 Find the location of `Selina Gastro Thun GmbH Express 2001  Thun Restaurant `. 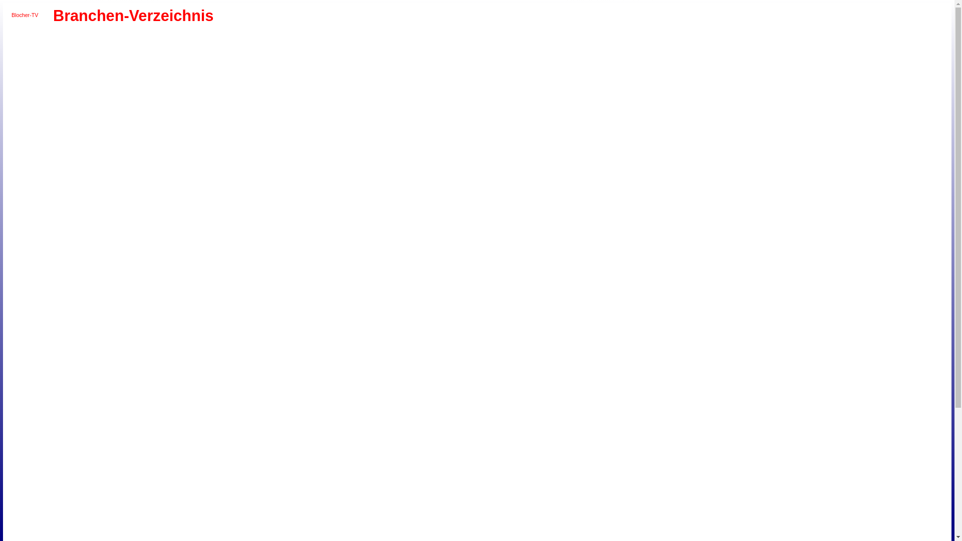

Selina Gastro Thun GmbH Express 2001  Thun Restaurant  is located at coordinates (269, 524).